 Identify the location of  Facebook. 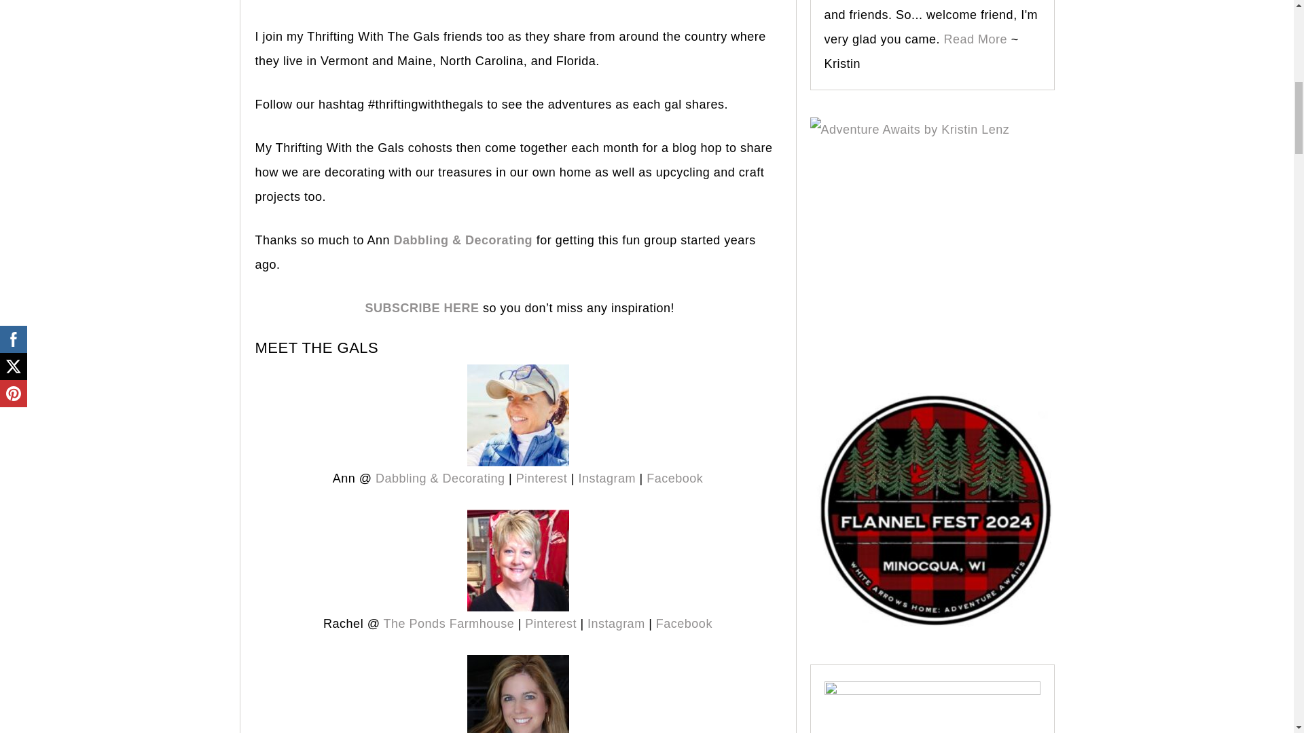
(682, 623).